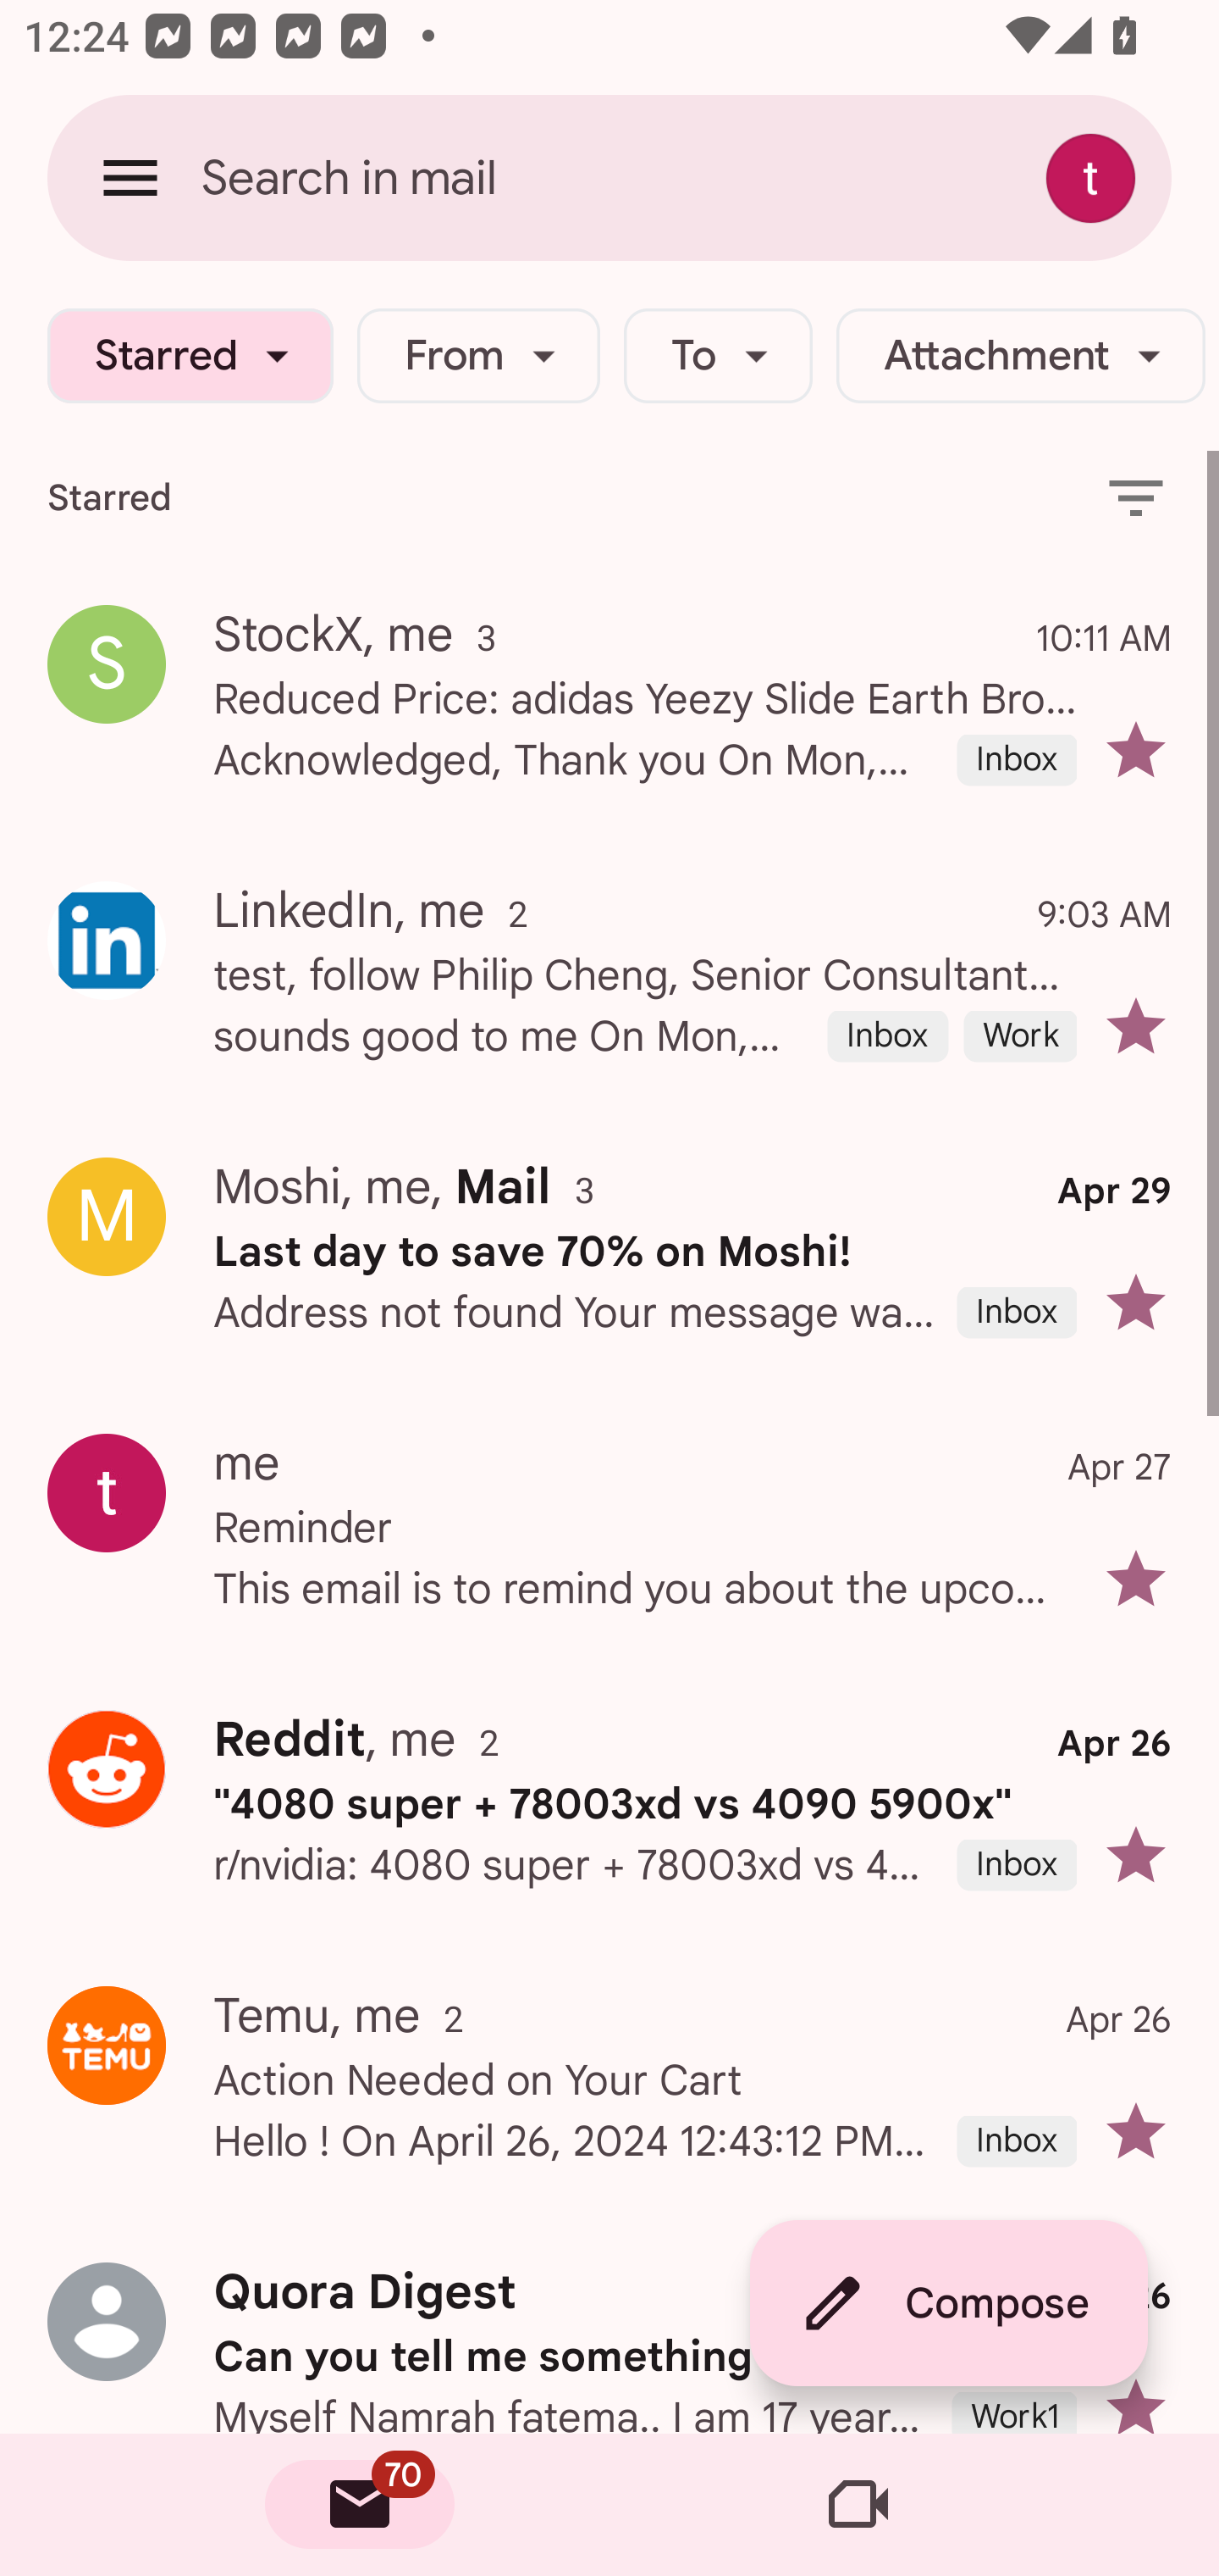 This screenshot has width=1219, height=2576. Describe the element at coordinates (1136, 497) in the screenshot. I see `Filter icon` at that location.